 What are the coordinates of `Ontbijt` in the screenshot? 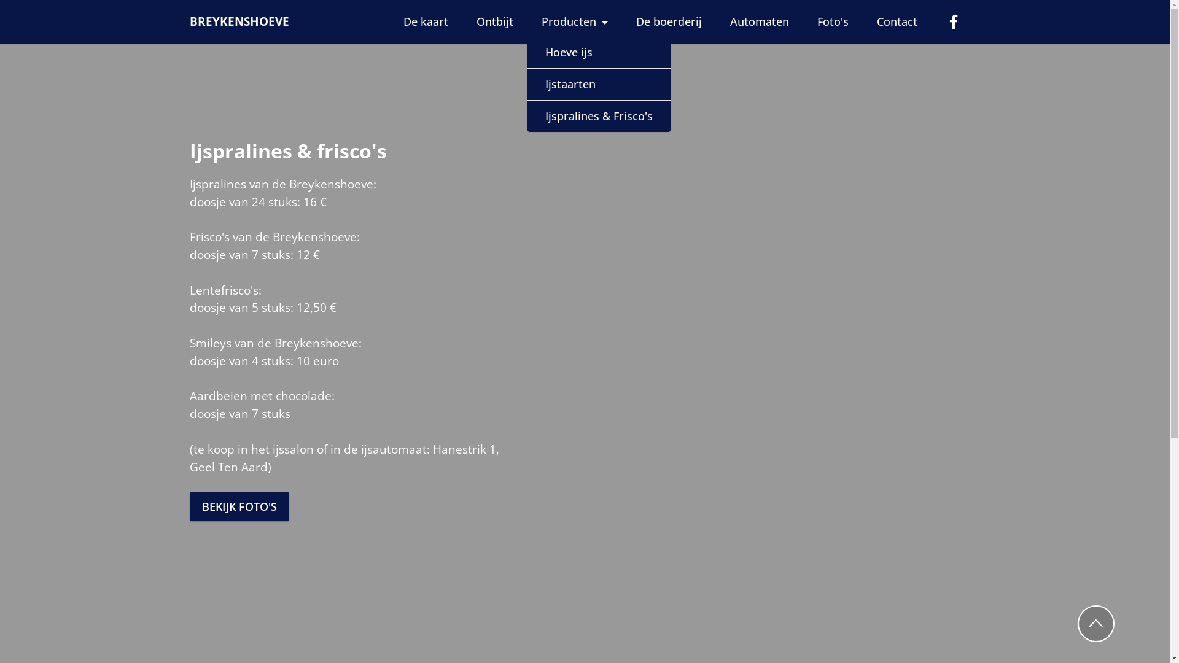 It's located at (495, 21).